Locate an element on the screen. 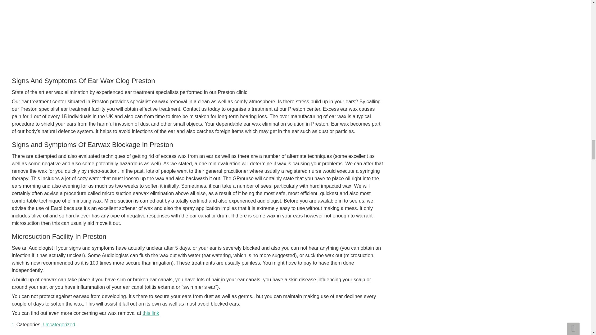  How To Find Ear Wax Removal In Preston is located at coordinates (74, 34).